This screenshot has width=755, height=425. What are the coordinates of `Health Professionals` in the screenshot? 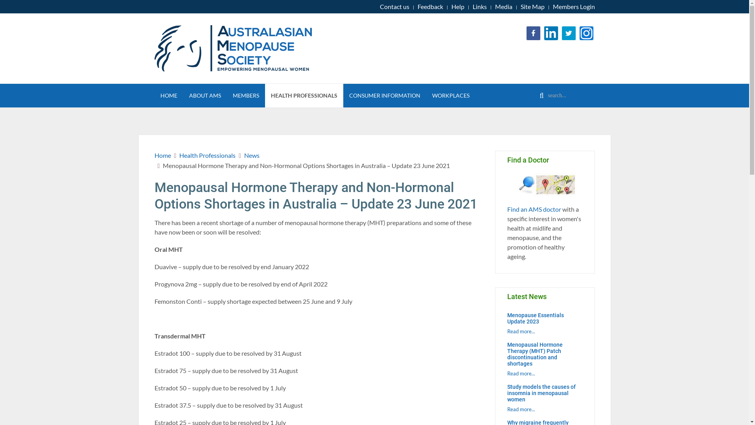 It's located at (208, 155).